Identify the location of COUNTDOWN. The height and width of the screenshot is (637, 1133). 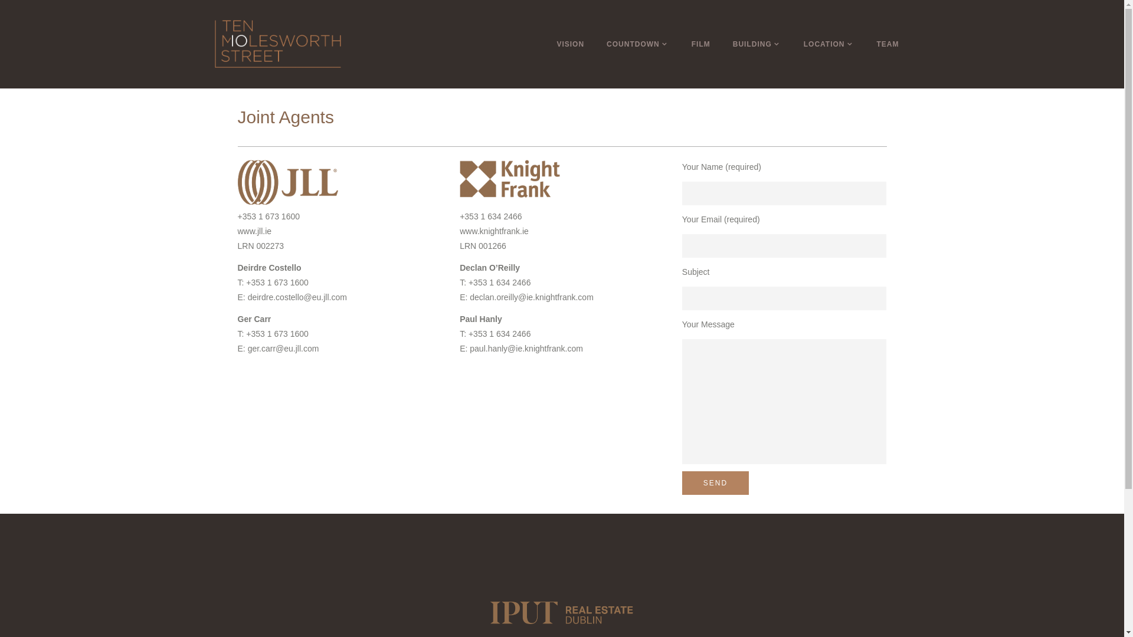
(638, 44).